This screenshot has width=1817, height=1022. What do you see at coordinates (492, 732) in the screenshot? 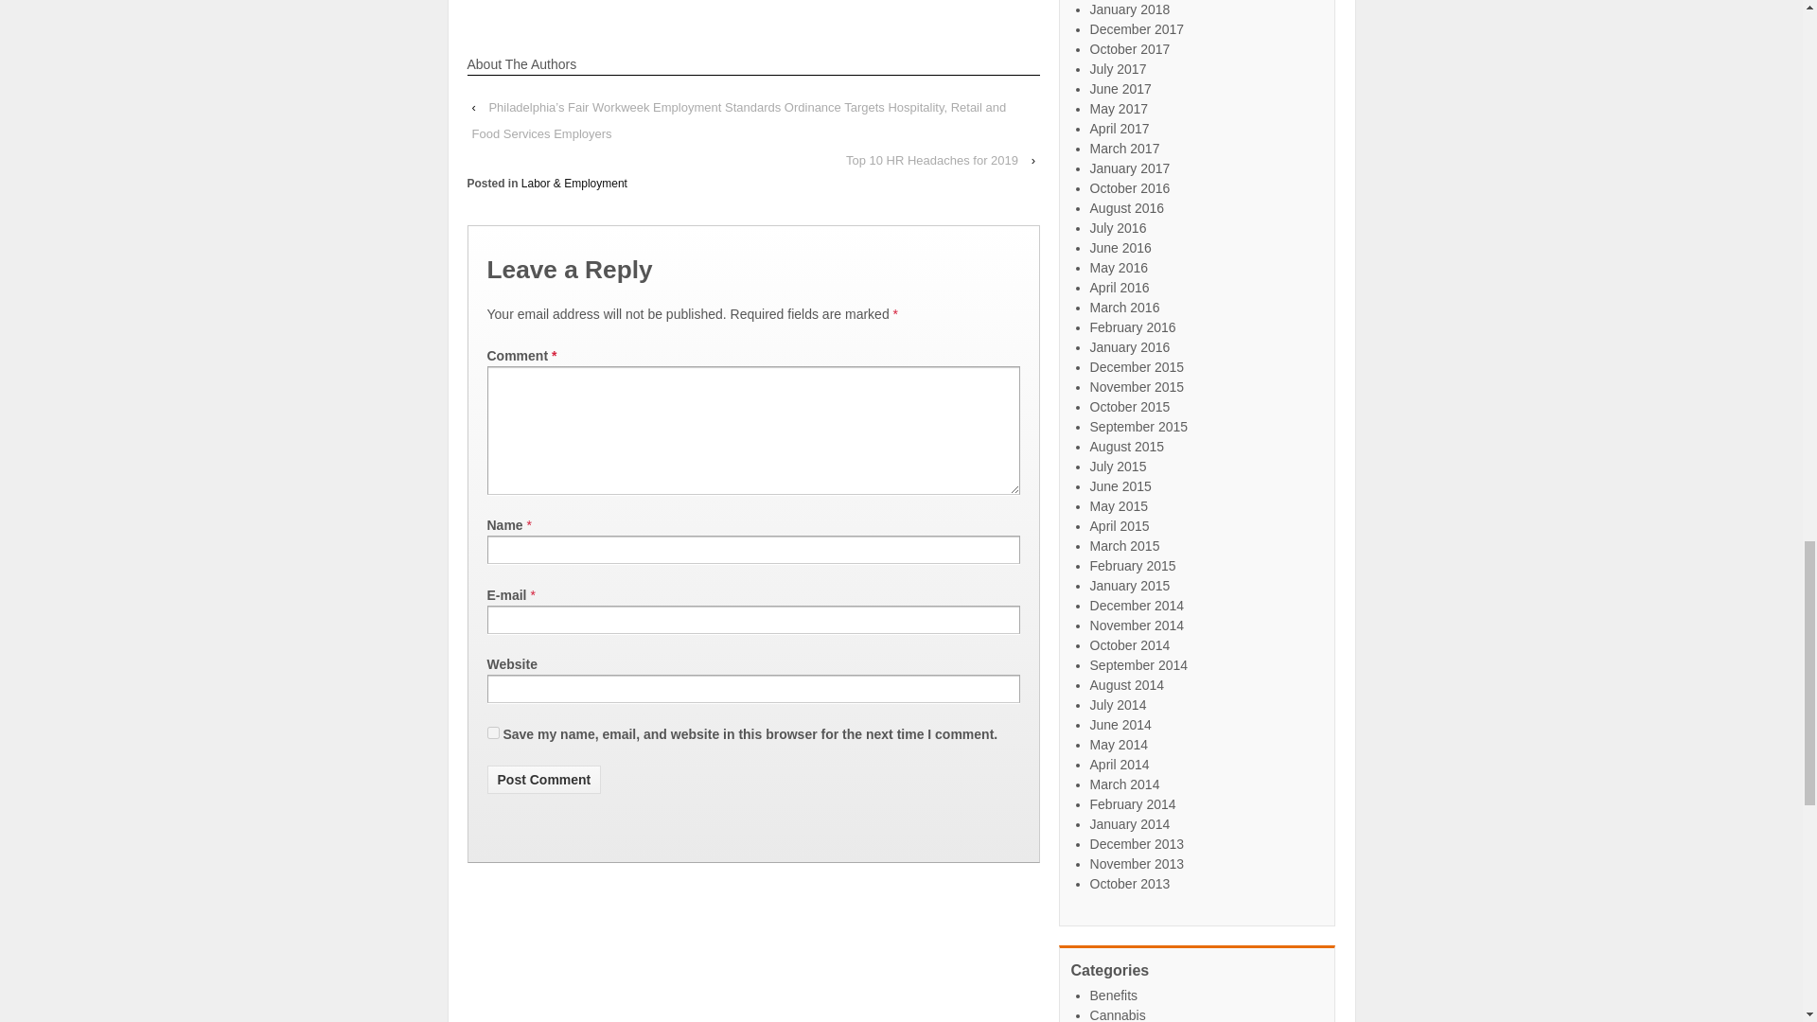
I see `yes` at bounding box center [492, 732].